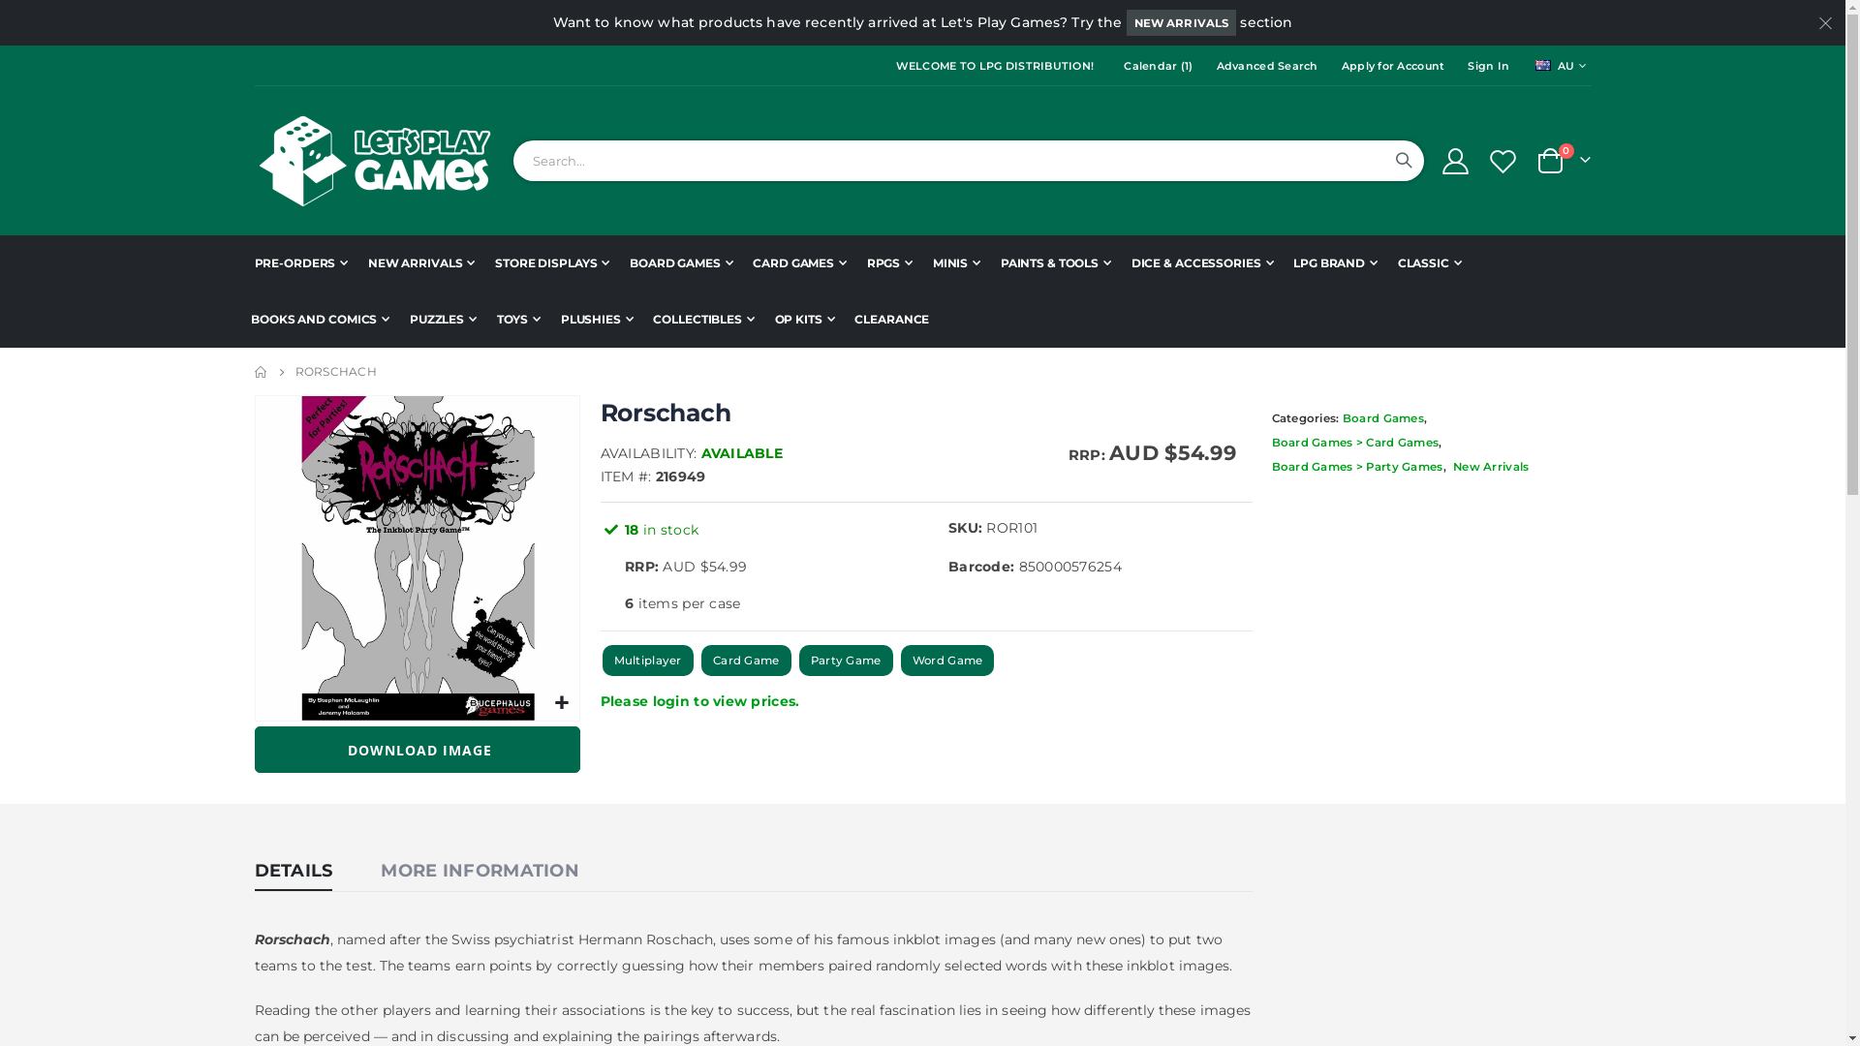 The height and width of the screenshot is (1046, 1860). Describe the element at coordinates (682, 263) in the screenshot. I see `BOARD GAMES` at that location.